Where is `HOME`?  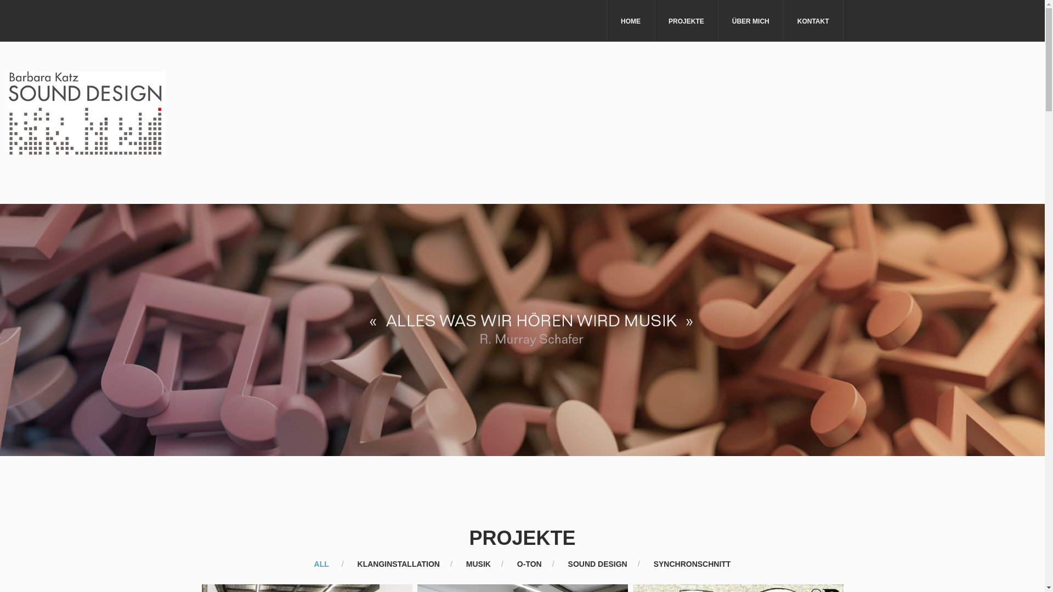
HOME is located at coordinates (631, 21).